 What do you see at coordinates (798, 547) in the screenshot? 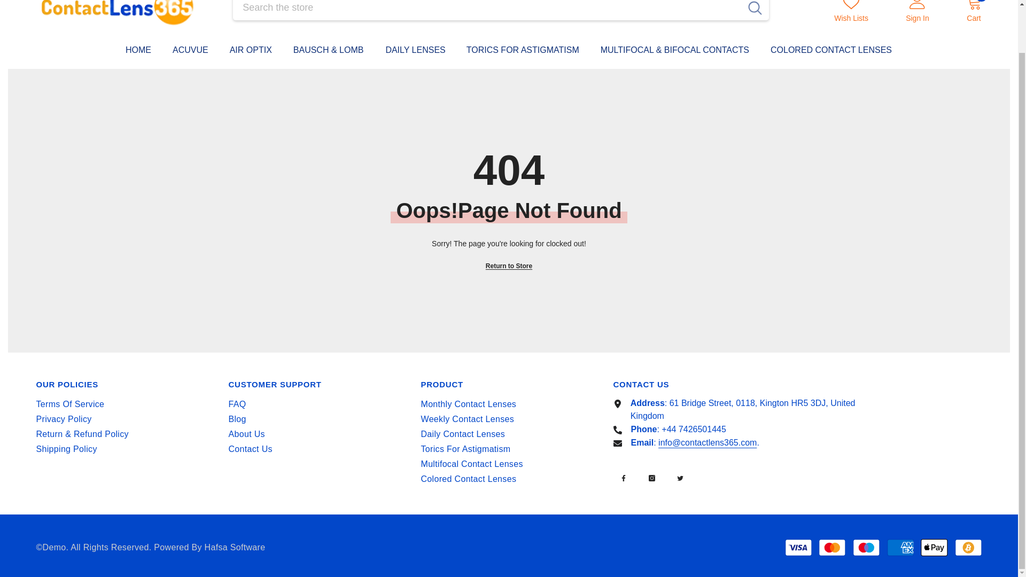
I see `Visa` at bounding box center [798, 547].